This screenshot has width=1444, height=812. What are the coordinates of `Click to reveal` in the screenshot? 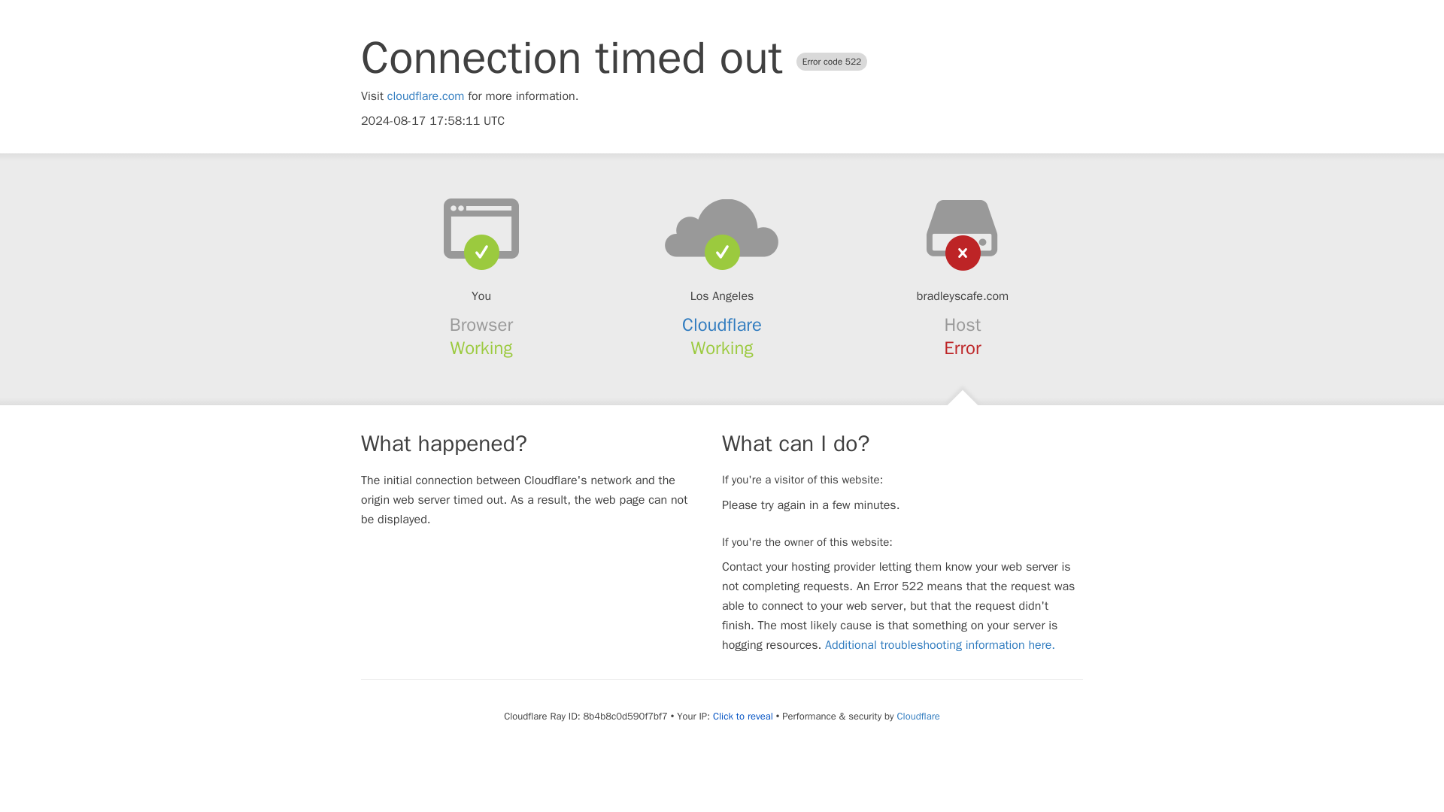 It's located at (743, 716).